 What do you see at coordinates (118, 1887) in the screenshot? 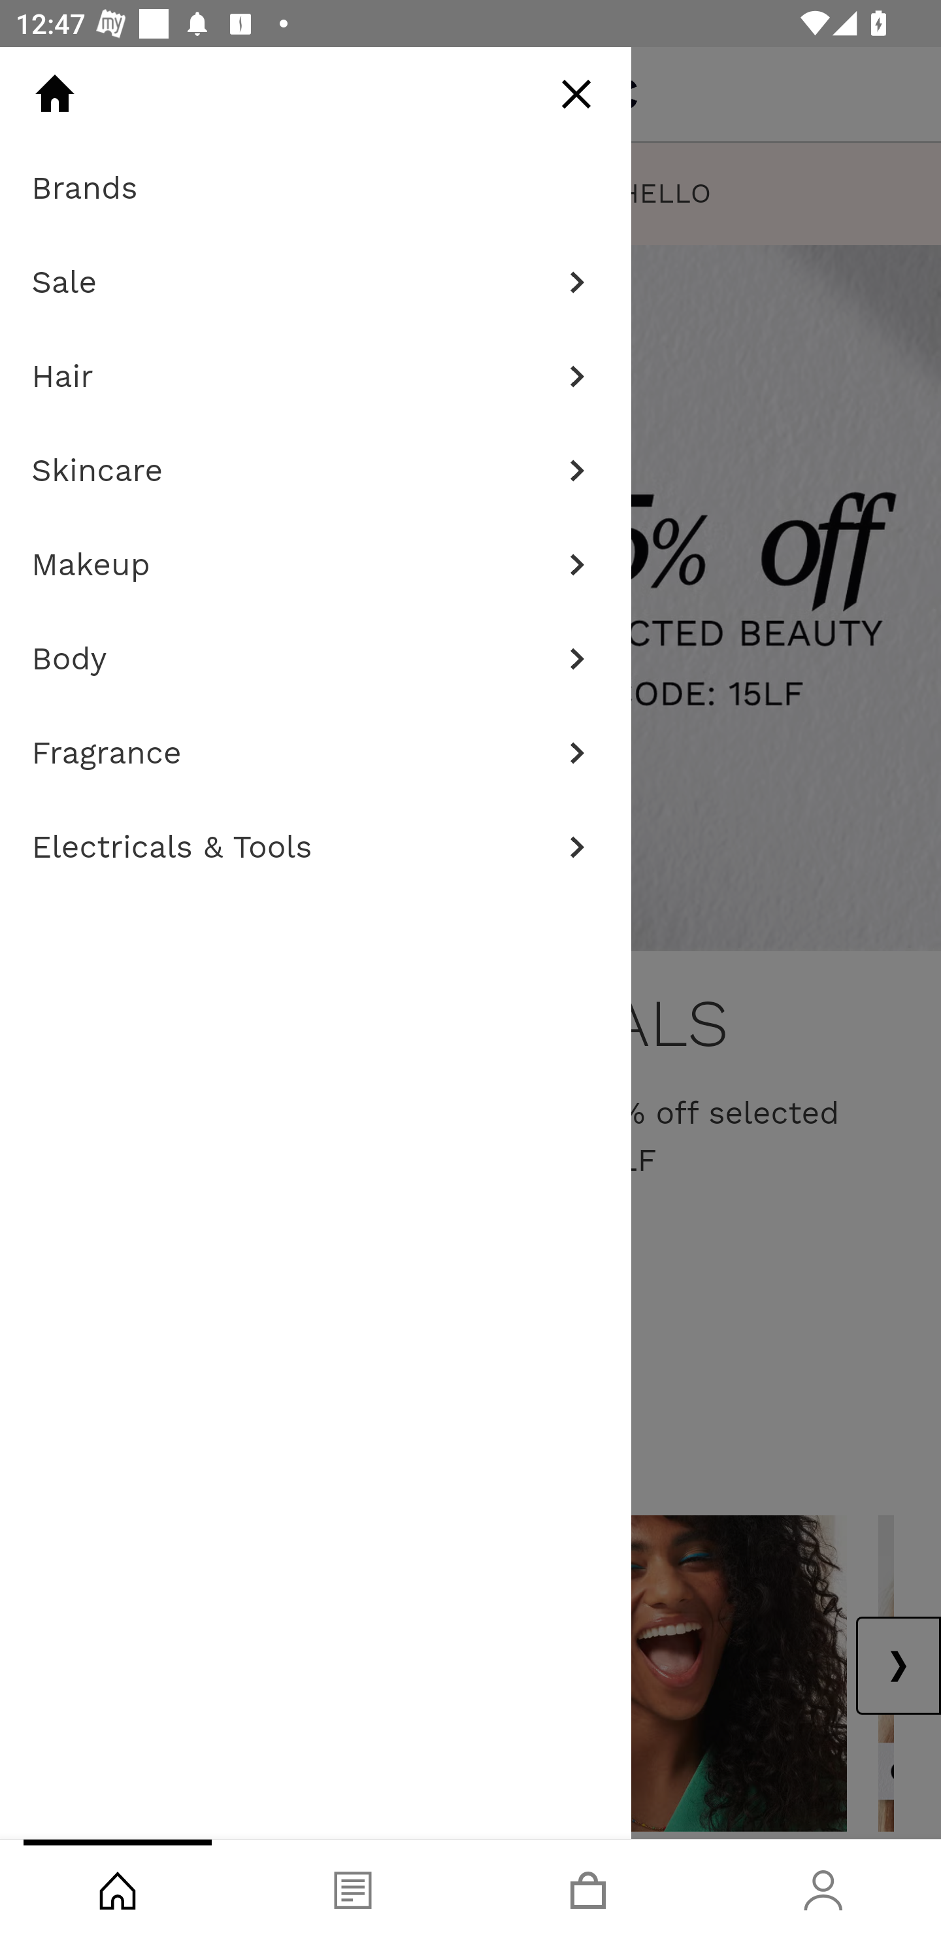
I see `Shop, tab, 1 of 4` at bounding box center [118, 1887].